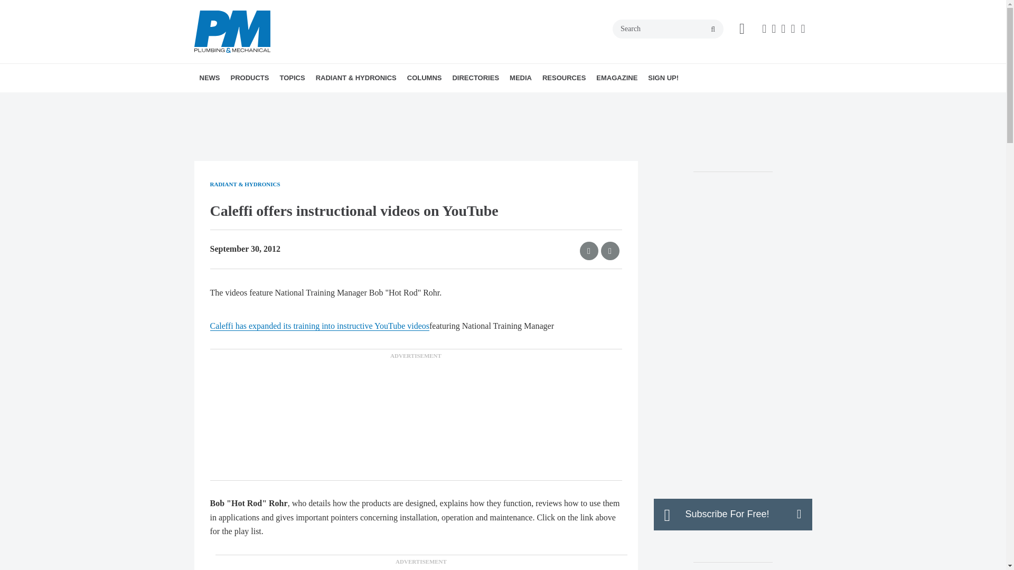  I want to click on Search, so click(668, 28).